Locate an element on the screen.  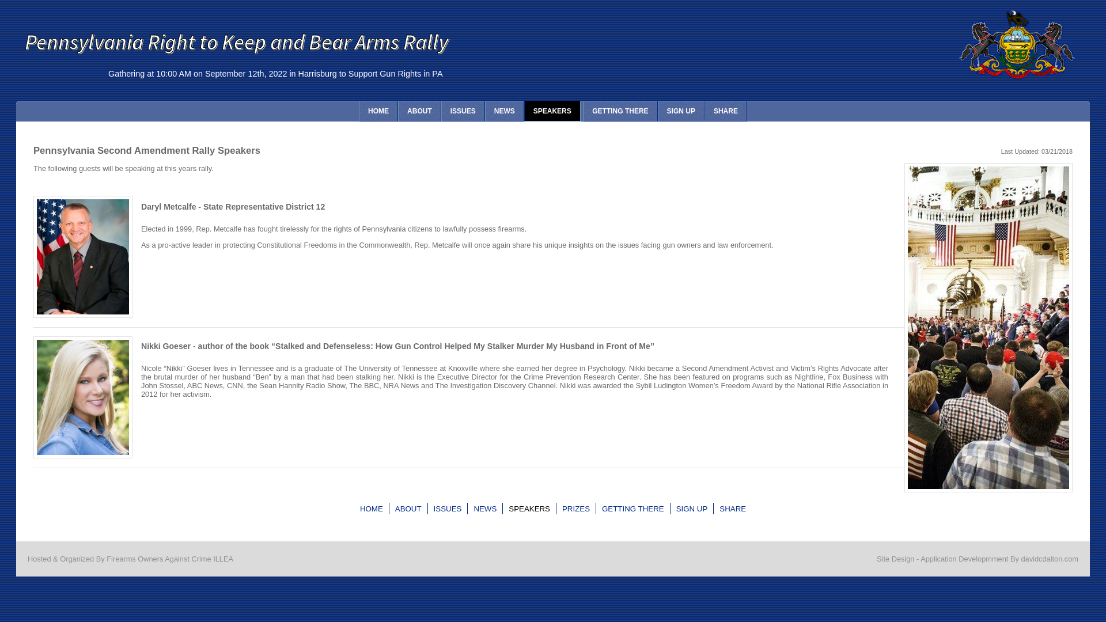
NEWS is located at coordinates (505, 111).